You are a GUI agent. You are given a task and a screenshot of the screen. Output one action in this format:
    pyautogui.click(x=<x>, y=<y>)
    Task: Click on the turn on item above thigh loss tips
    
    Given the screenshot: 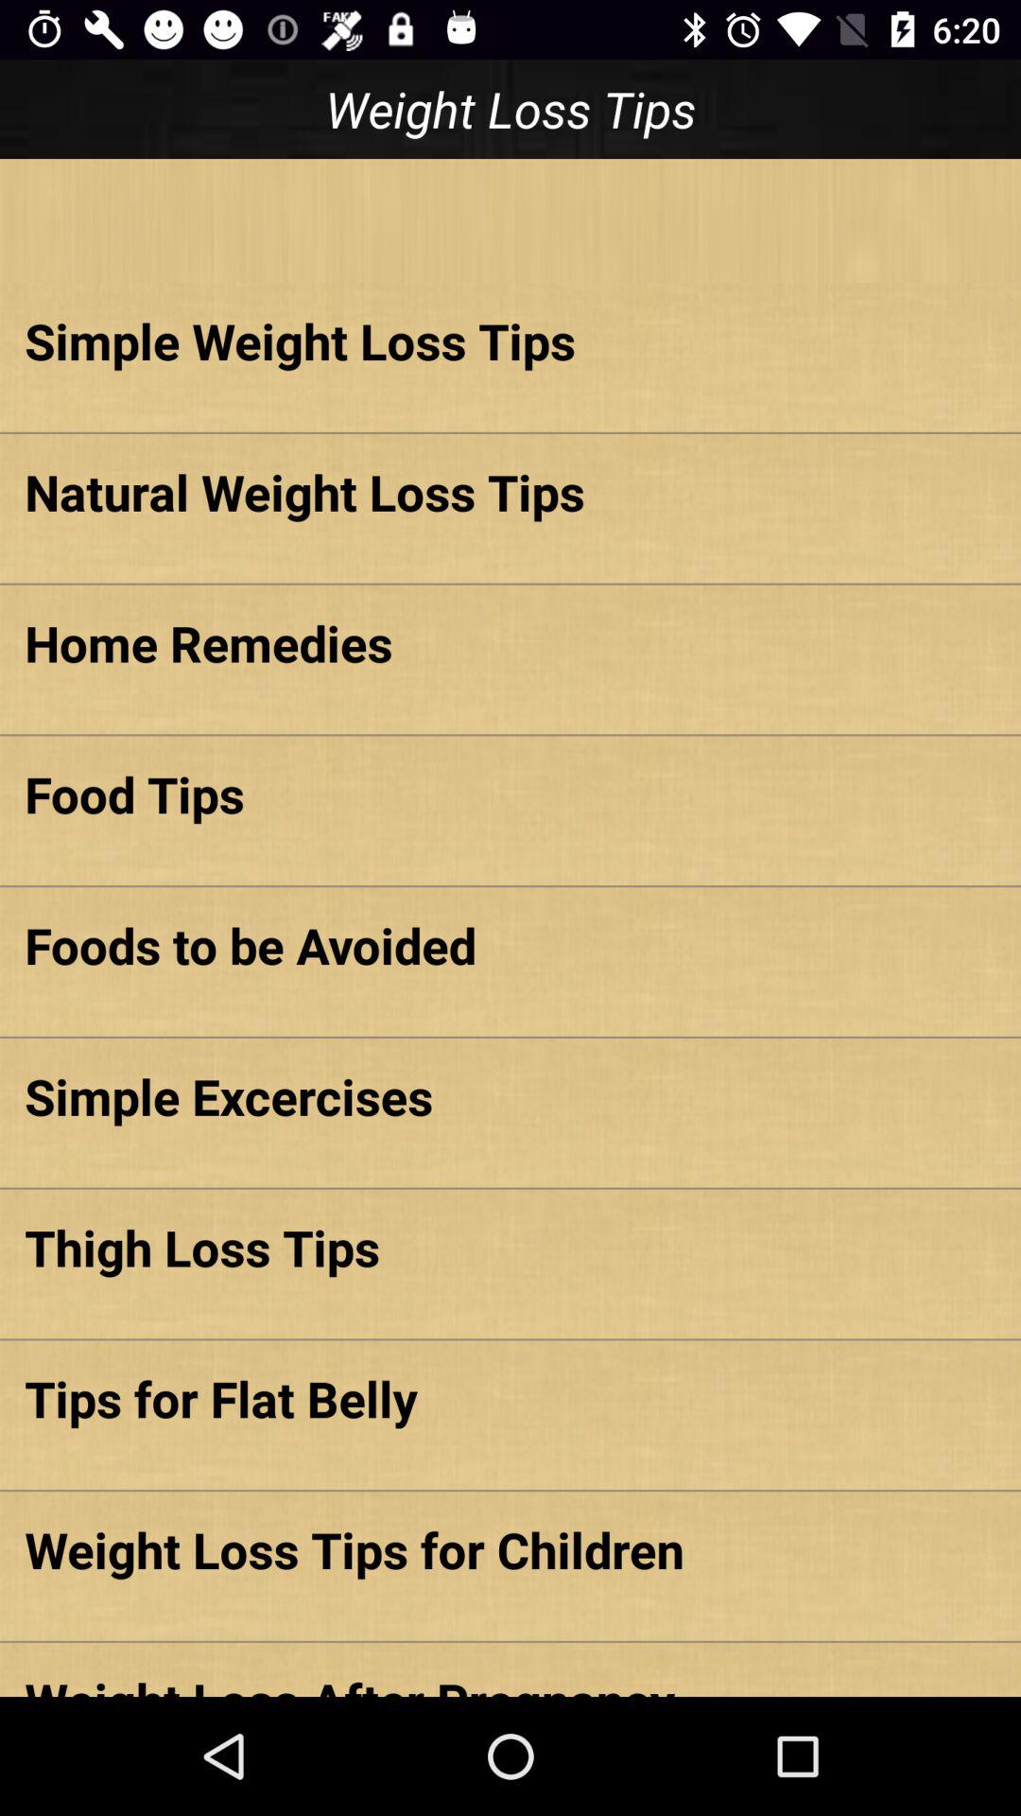 What is the action you would take?
    pyautogui.click(x=510, y=1095)
    